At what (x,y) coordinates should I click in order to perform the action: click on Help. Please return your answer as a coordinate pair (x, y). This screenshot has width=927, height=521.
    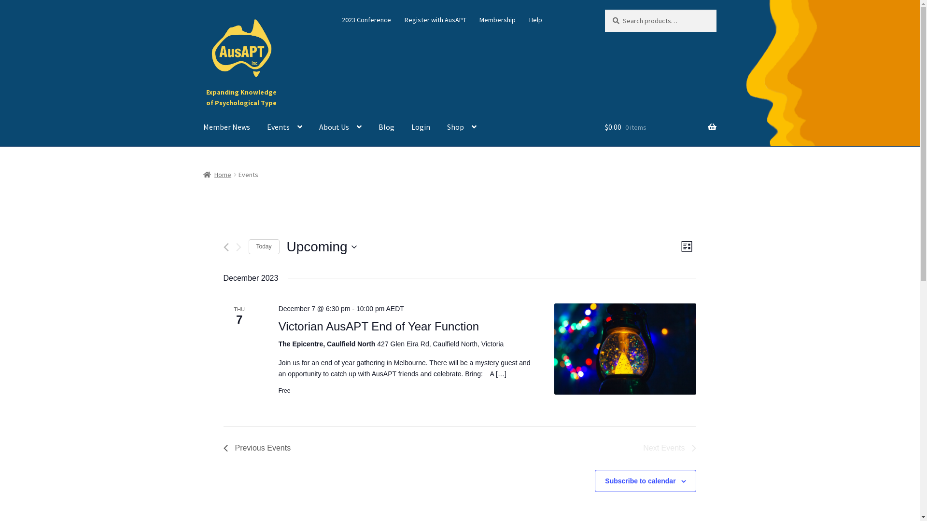
    Looking at the image, I should click on (536, 20).